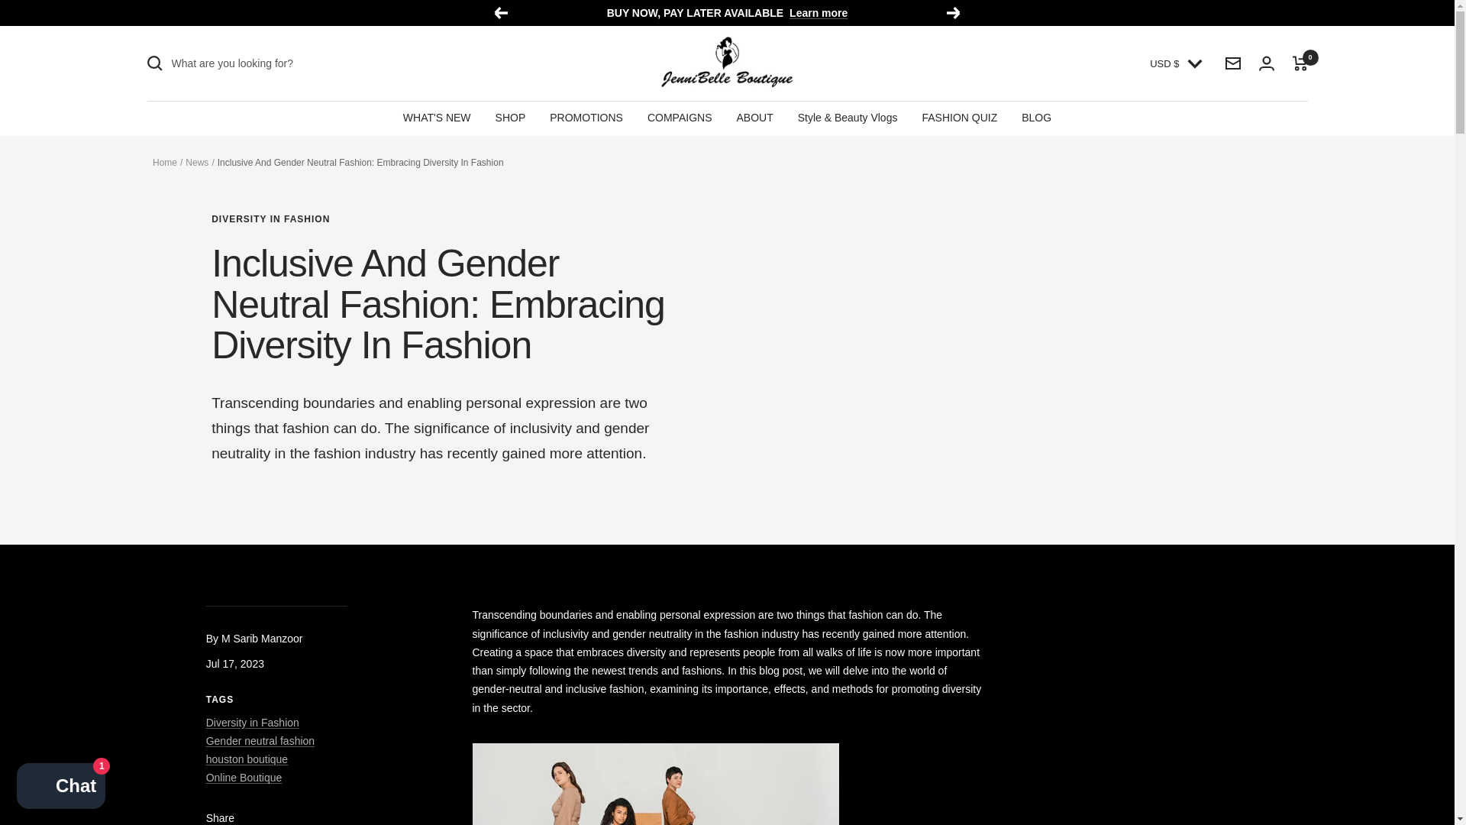  I want to click on Home, so click(165, 163).